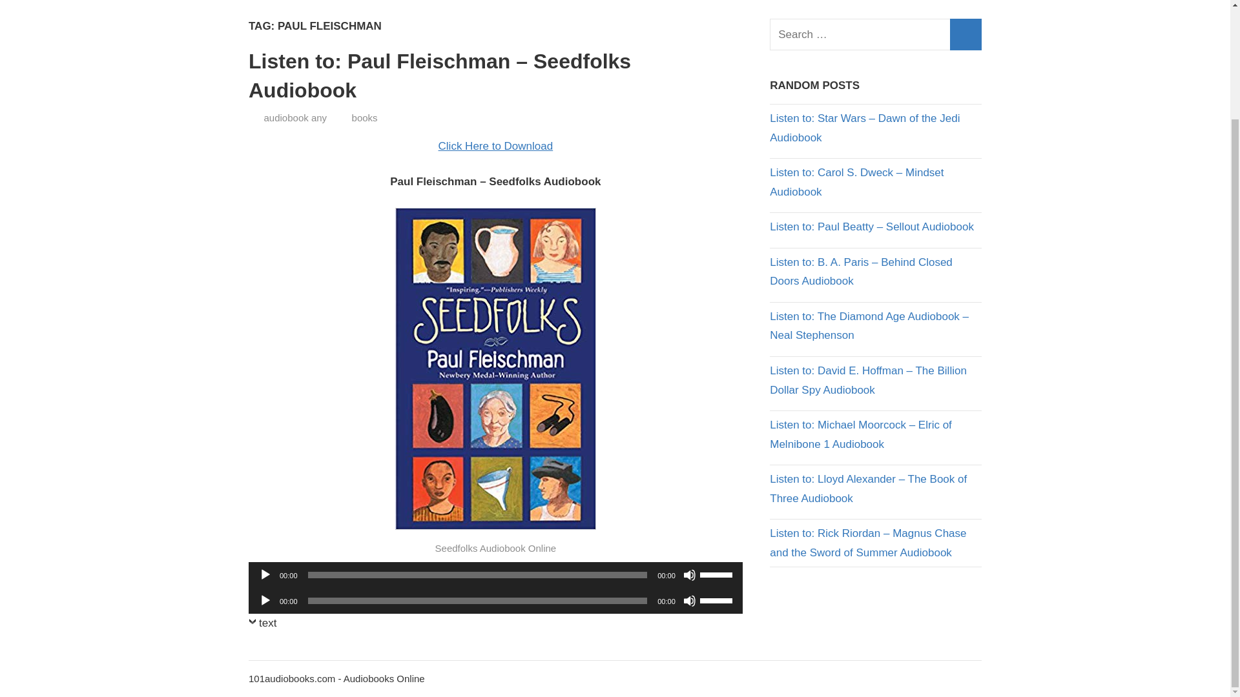 The height and width of the screenshot is (697, 1240). What do you see at coordinates (689, 600) in the screenshot?
I see `Mute` at bounding box center [689, 600].